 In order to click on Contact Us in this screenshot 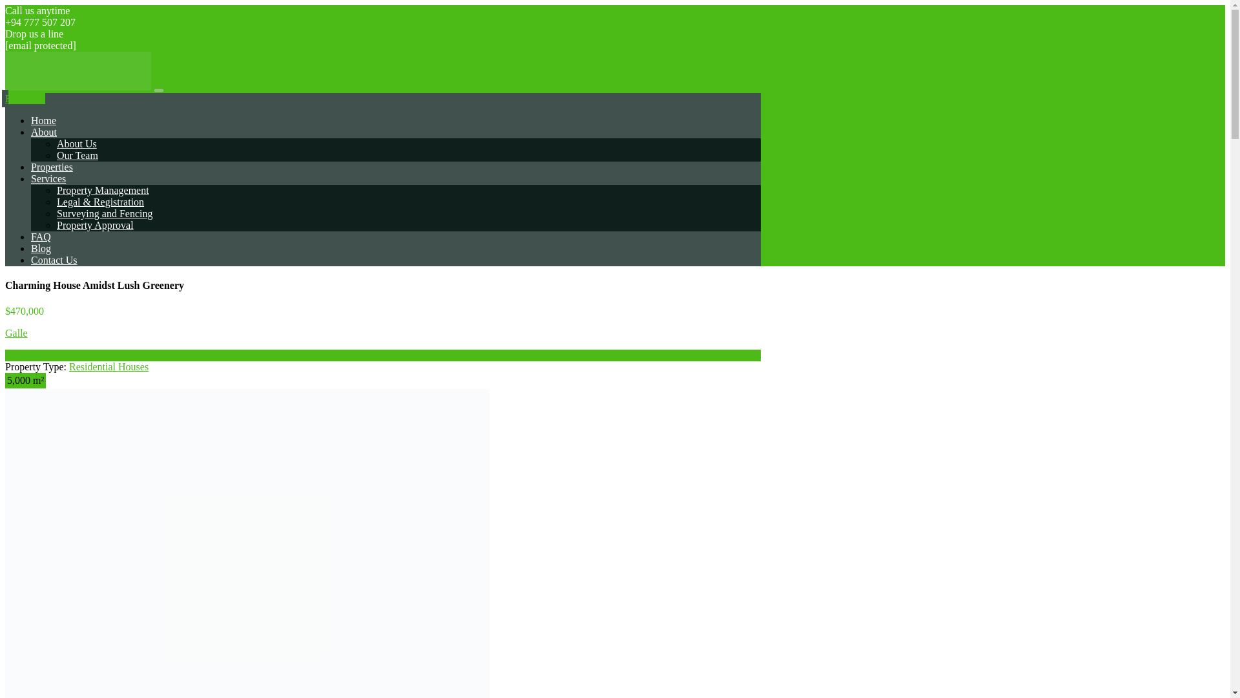, I will do `click(54, 260)`.